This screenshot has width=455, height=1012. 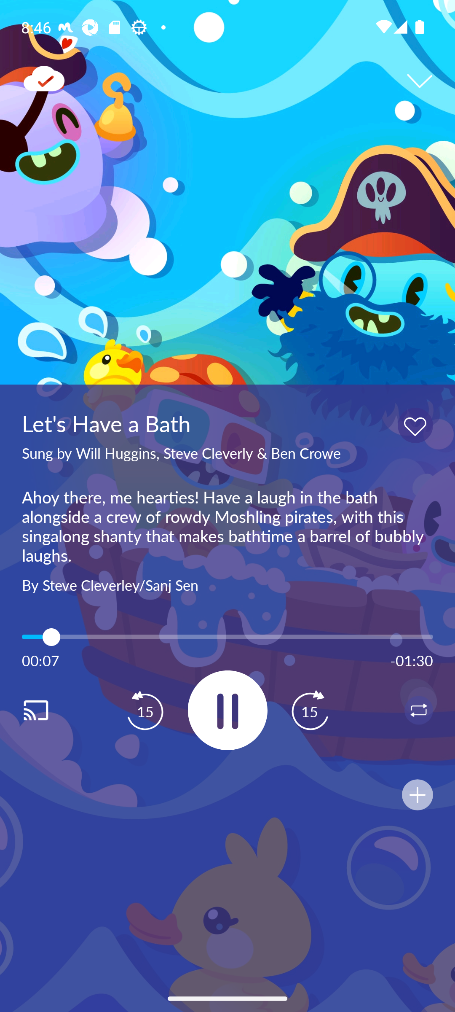 I want to click on 7.0, so click(x=227, y=637).